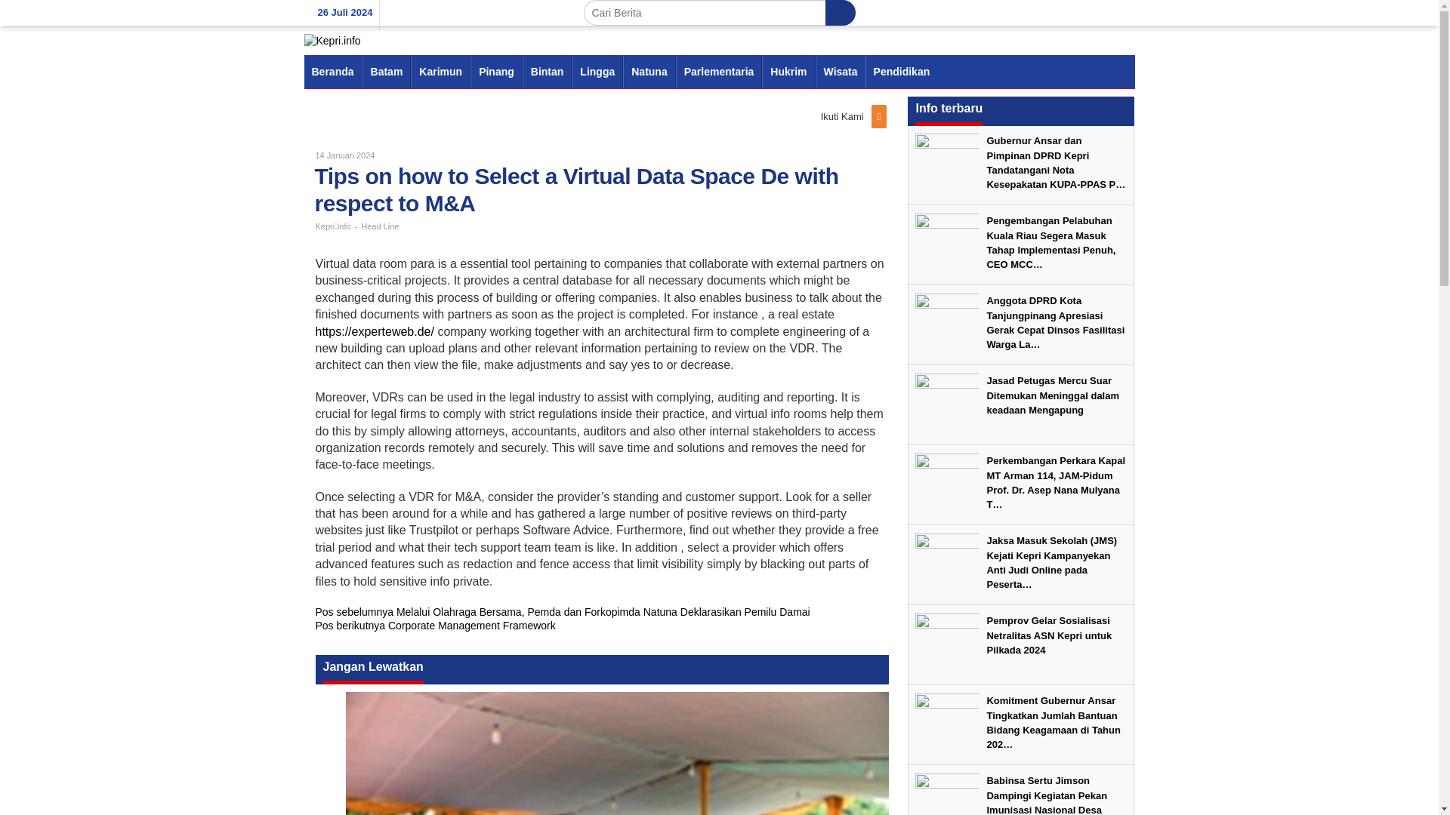 The width and height of the screenshot is (1450, 815). Describe the element at coordinates (495, 71) in the screenshot. I see `Pinang` at that location.